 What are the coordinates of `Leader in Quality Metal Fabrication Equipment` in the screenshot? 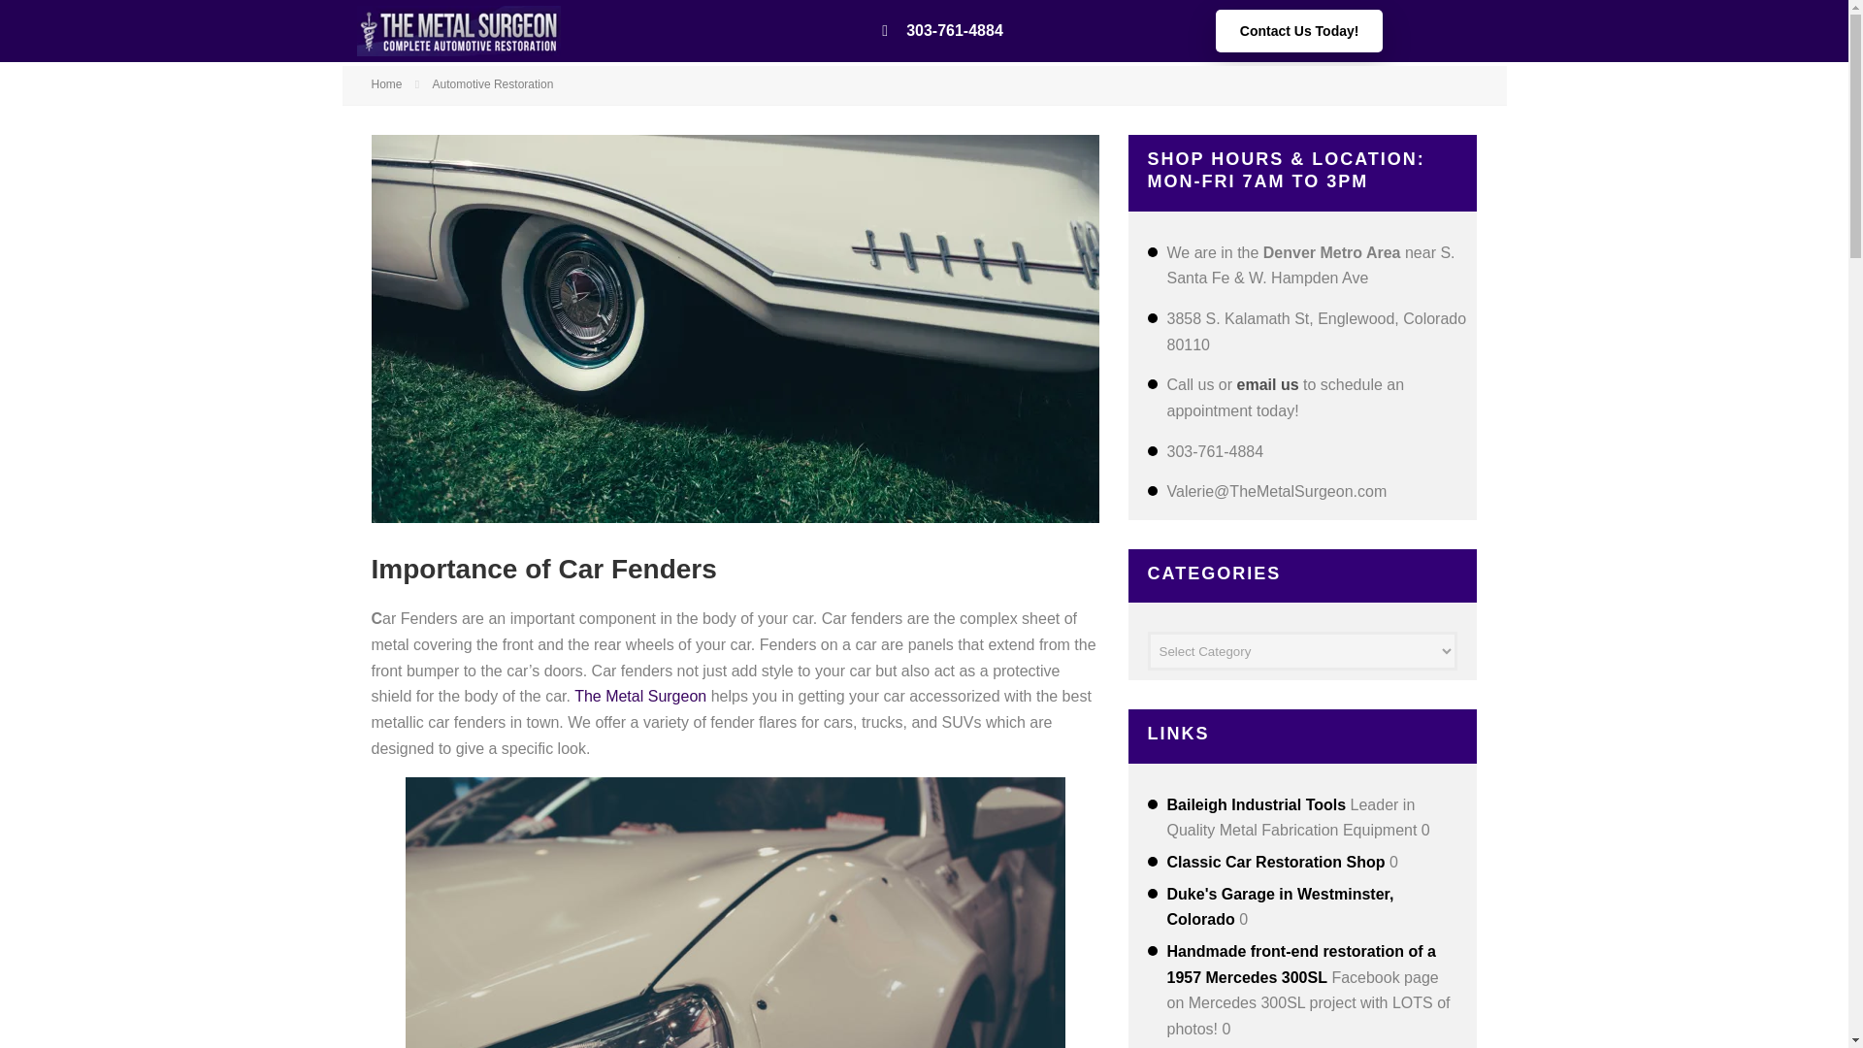 It's located at (1256, 804).